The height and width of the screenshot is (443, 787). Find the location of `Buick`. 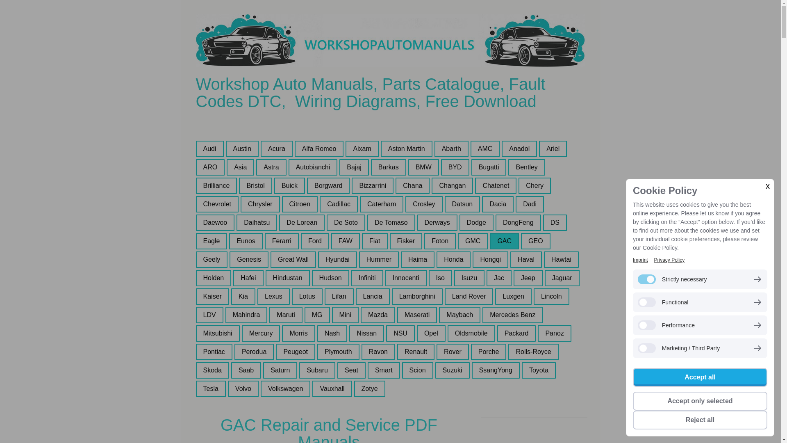

Buick is located at coordinates (289, 185).